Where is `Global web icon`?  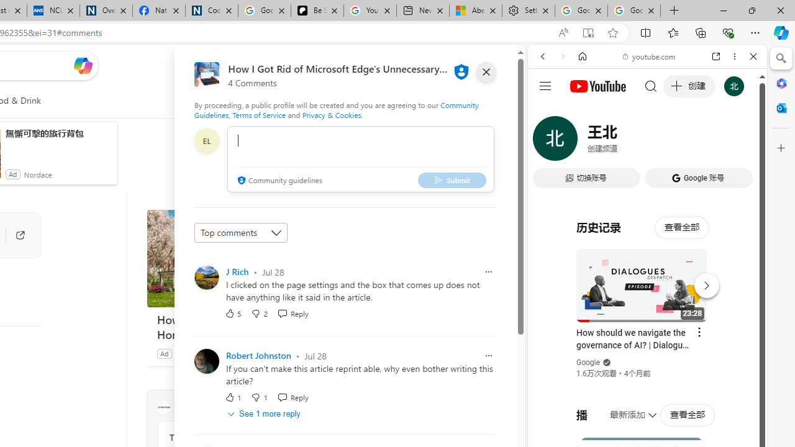
Global web icon is located at coordinates (552, 179).